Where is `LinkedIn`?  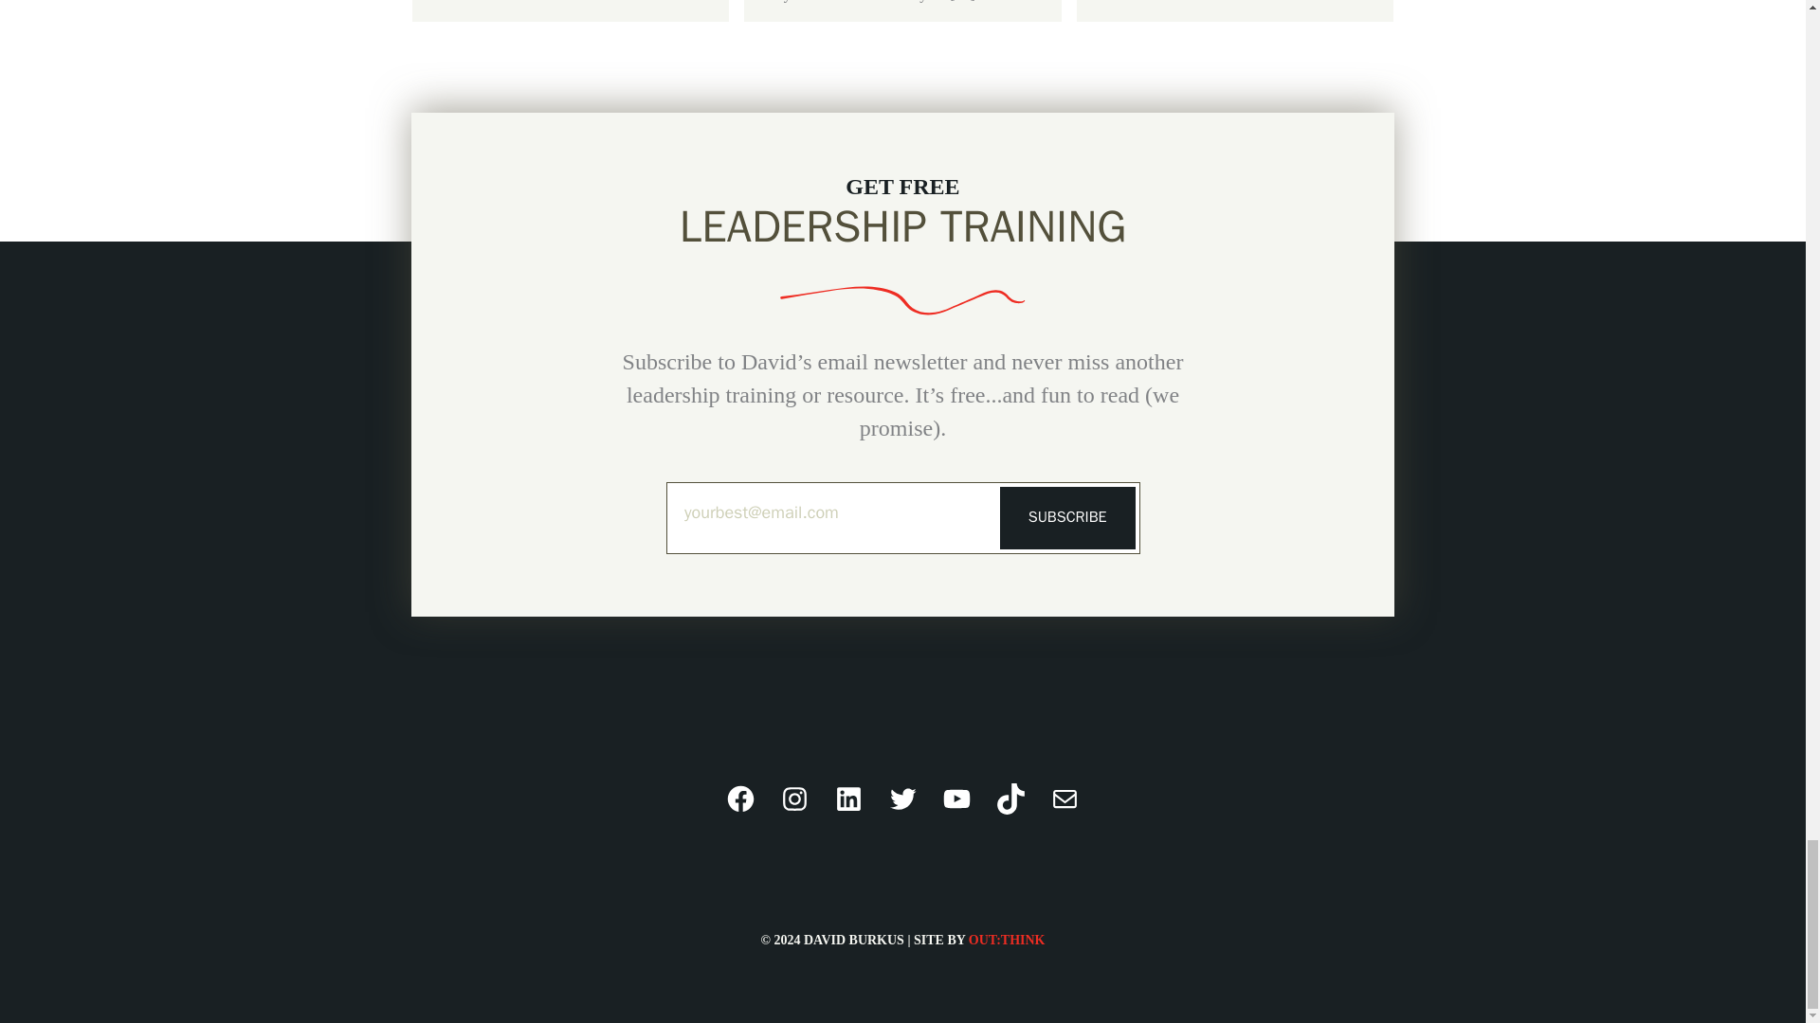
LinkedIn is located at coordinates (849, 799).